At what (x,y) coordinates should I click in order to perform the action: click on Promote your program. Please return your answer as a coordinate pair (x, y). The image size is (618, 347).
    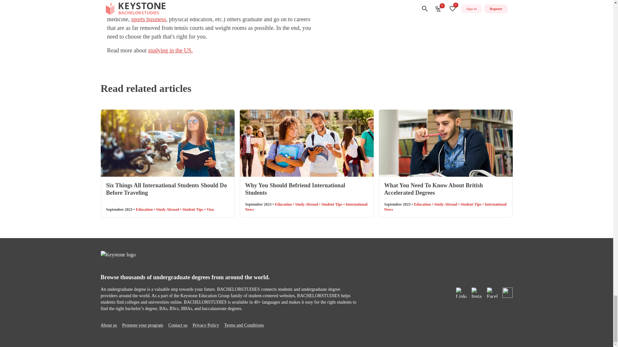
    Looking at the image, I should click on (142, 325).